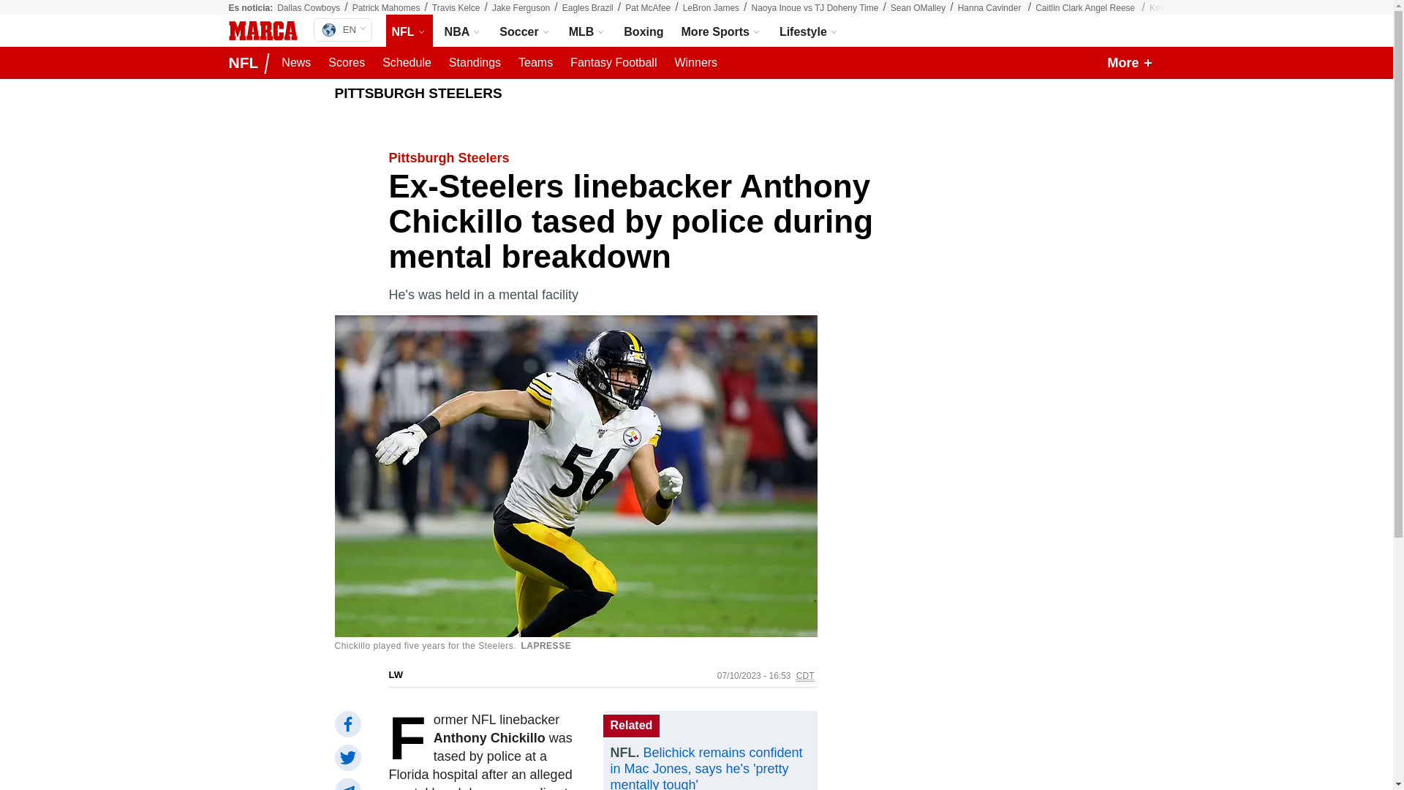 The height and width of the screenshot is (790, 1404). I want to click on News, so click(295, 63).